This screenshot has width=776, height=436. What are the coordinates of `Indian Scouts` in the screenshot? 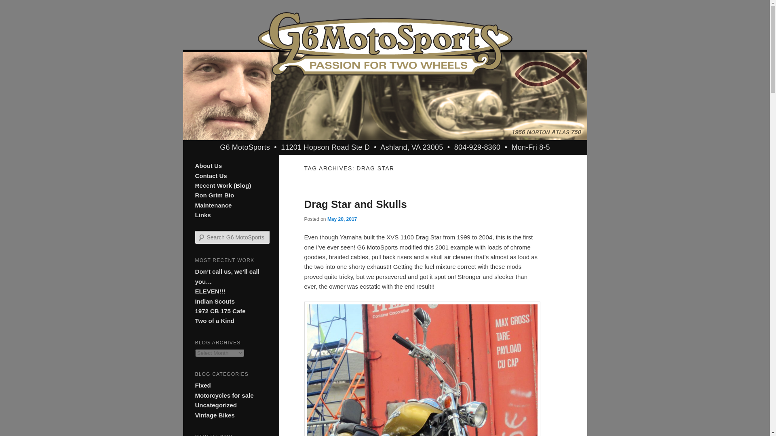 It's located at (214, 301).